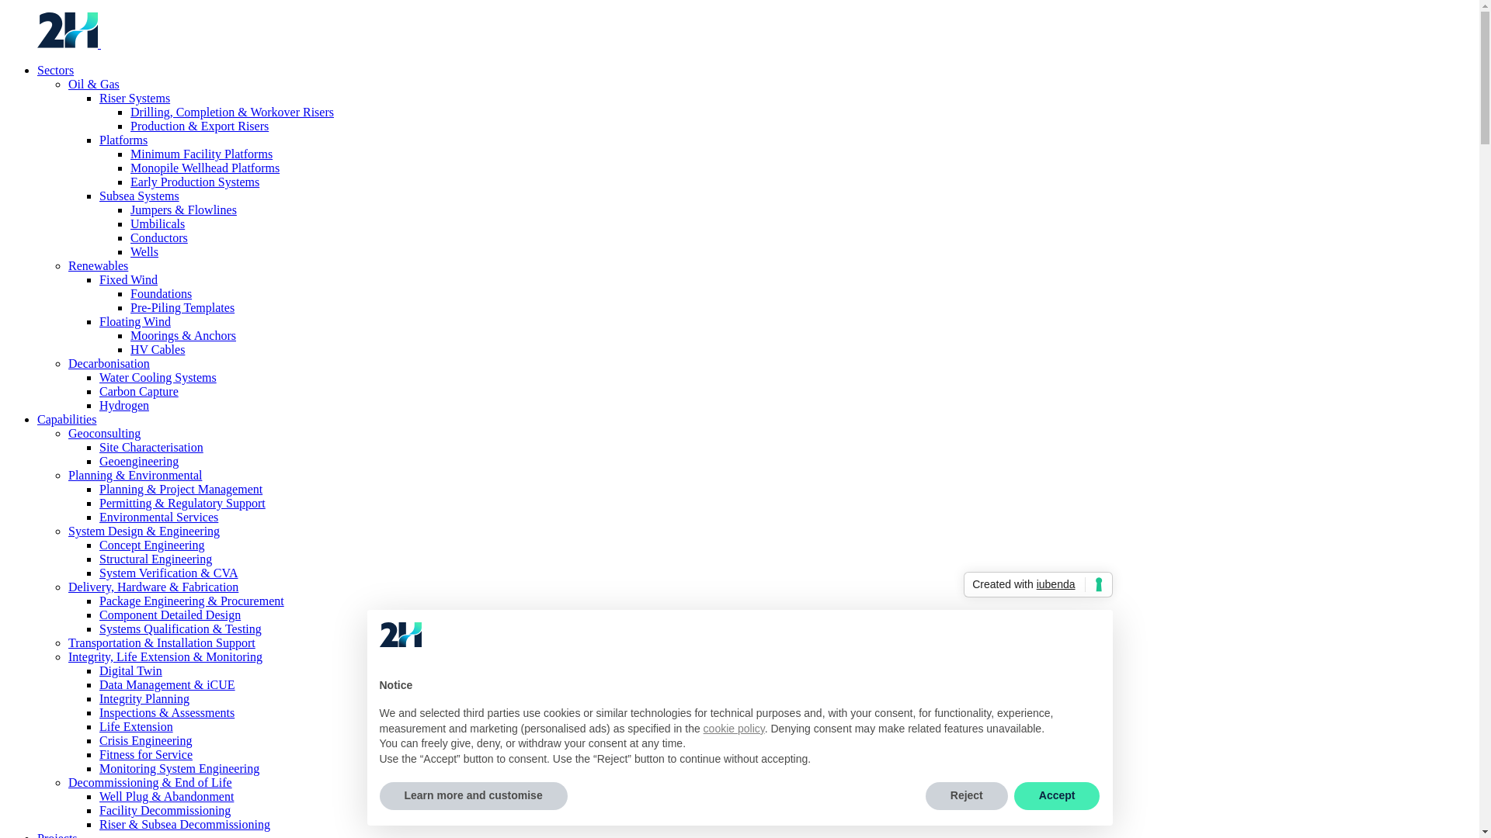  What do you see at coordinates (69, 43) in the screenshot?
I see `2H home` at bounding box center [69, 43].